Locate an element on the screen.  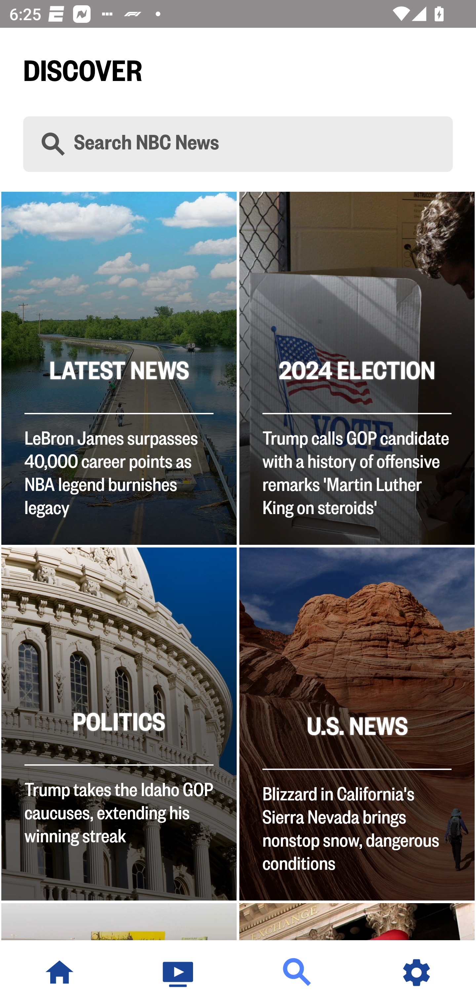
Watch is located at coordinates (178, 973).